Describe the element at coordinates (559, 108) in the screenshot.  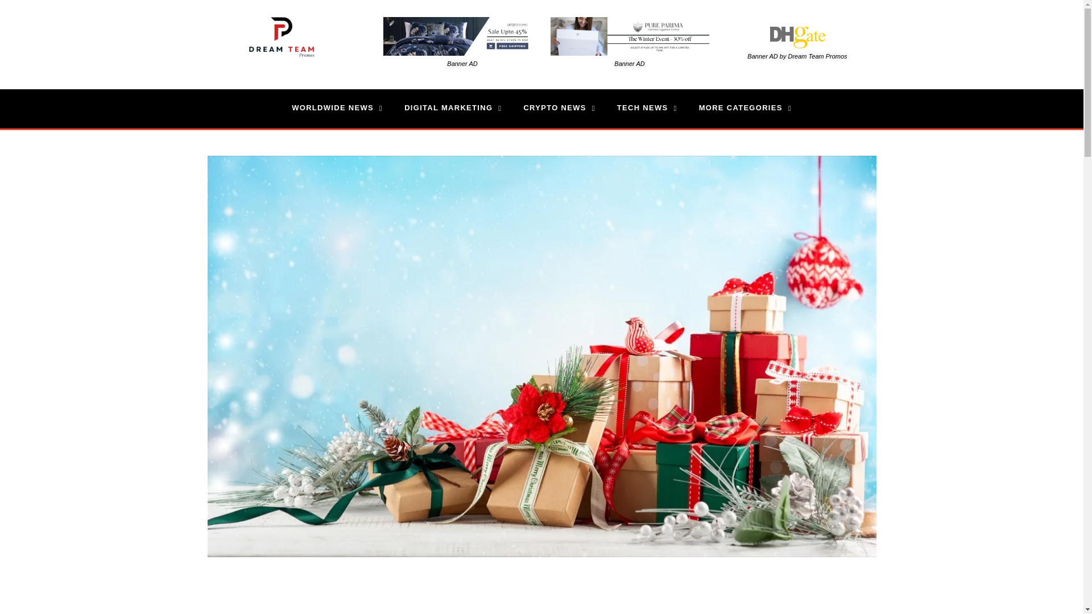
I see `CRYPTO NEWS` at that location.